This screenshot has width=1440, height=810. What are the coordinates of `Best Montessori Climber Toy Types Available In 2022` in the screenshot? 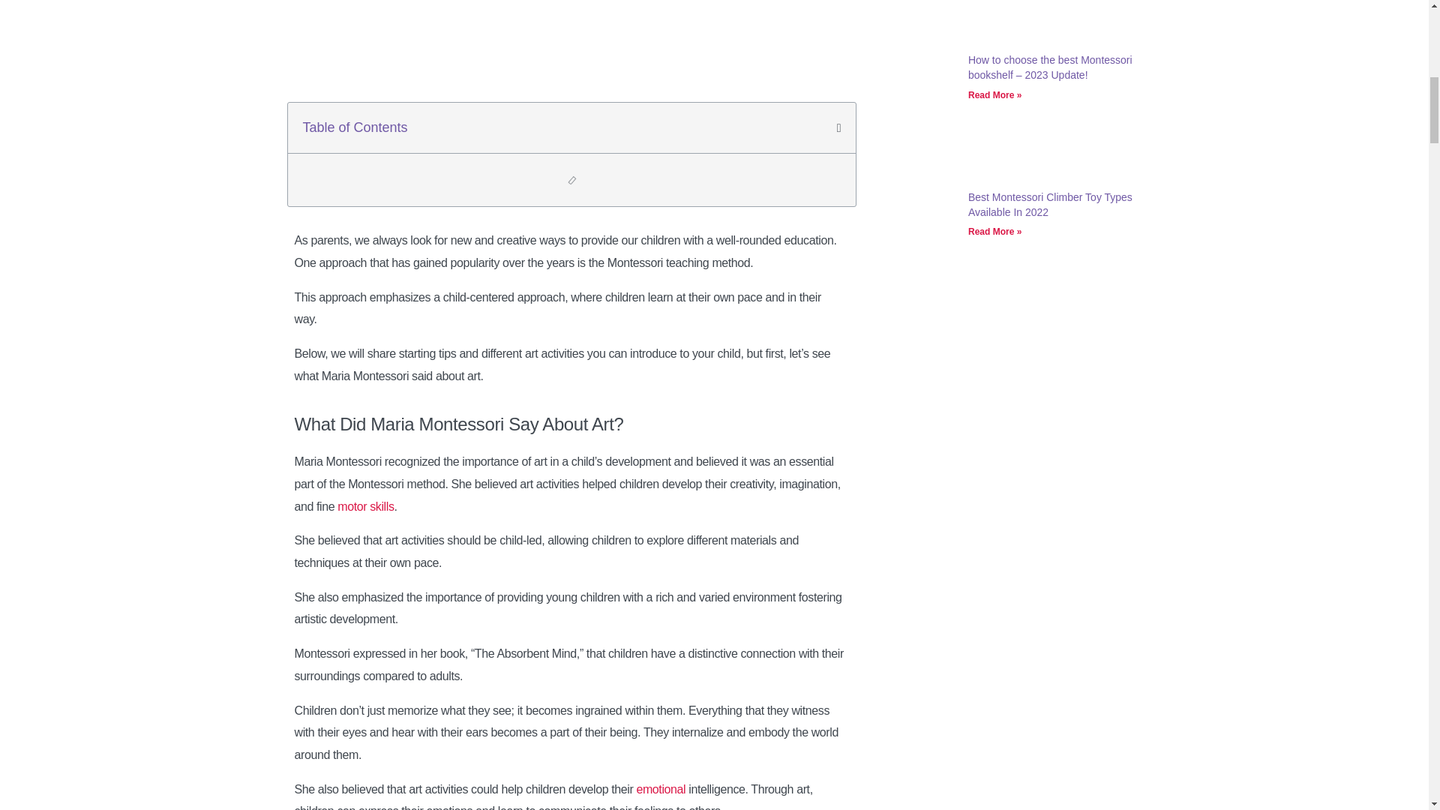 It's located at (922, 226).